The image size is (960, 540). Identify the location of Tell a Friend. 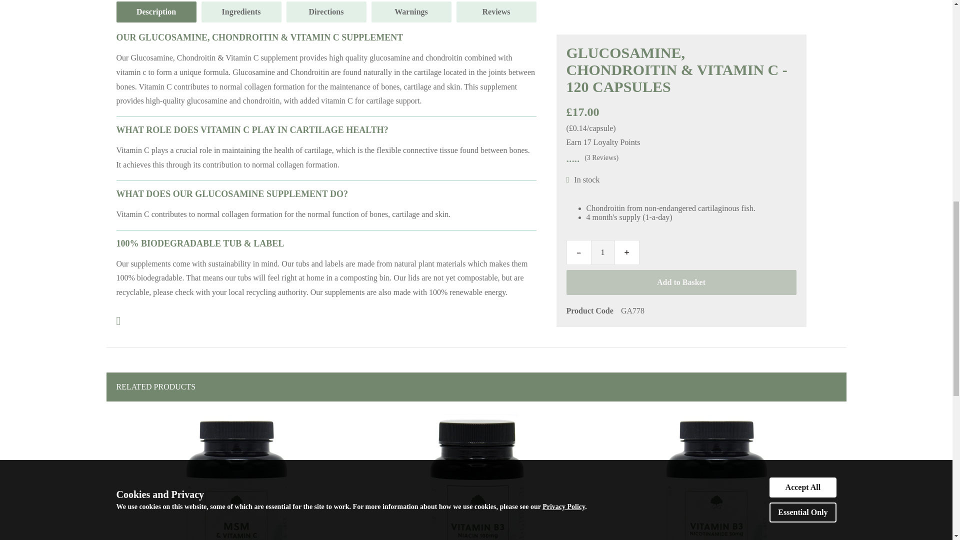
(118, 321).